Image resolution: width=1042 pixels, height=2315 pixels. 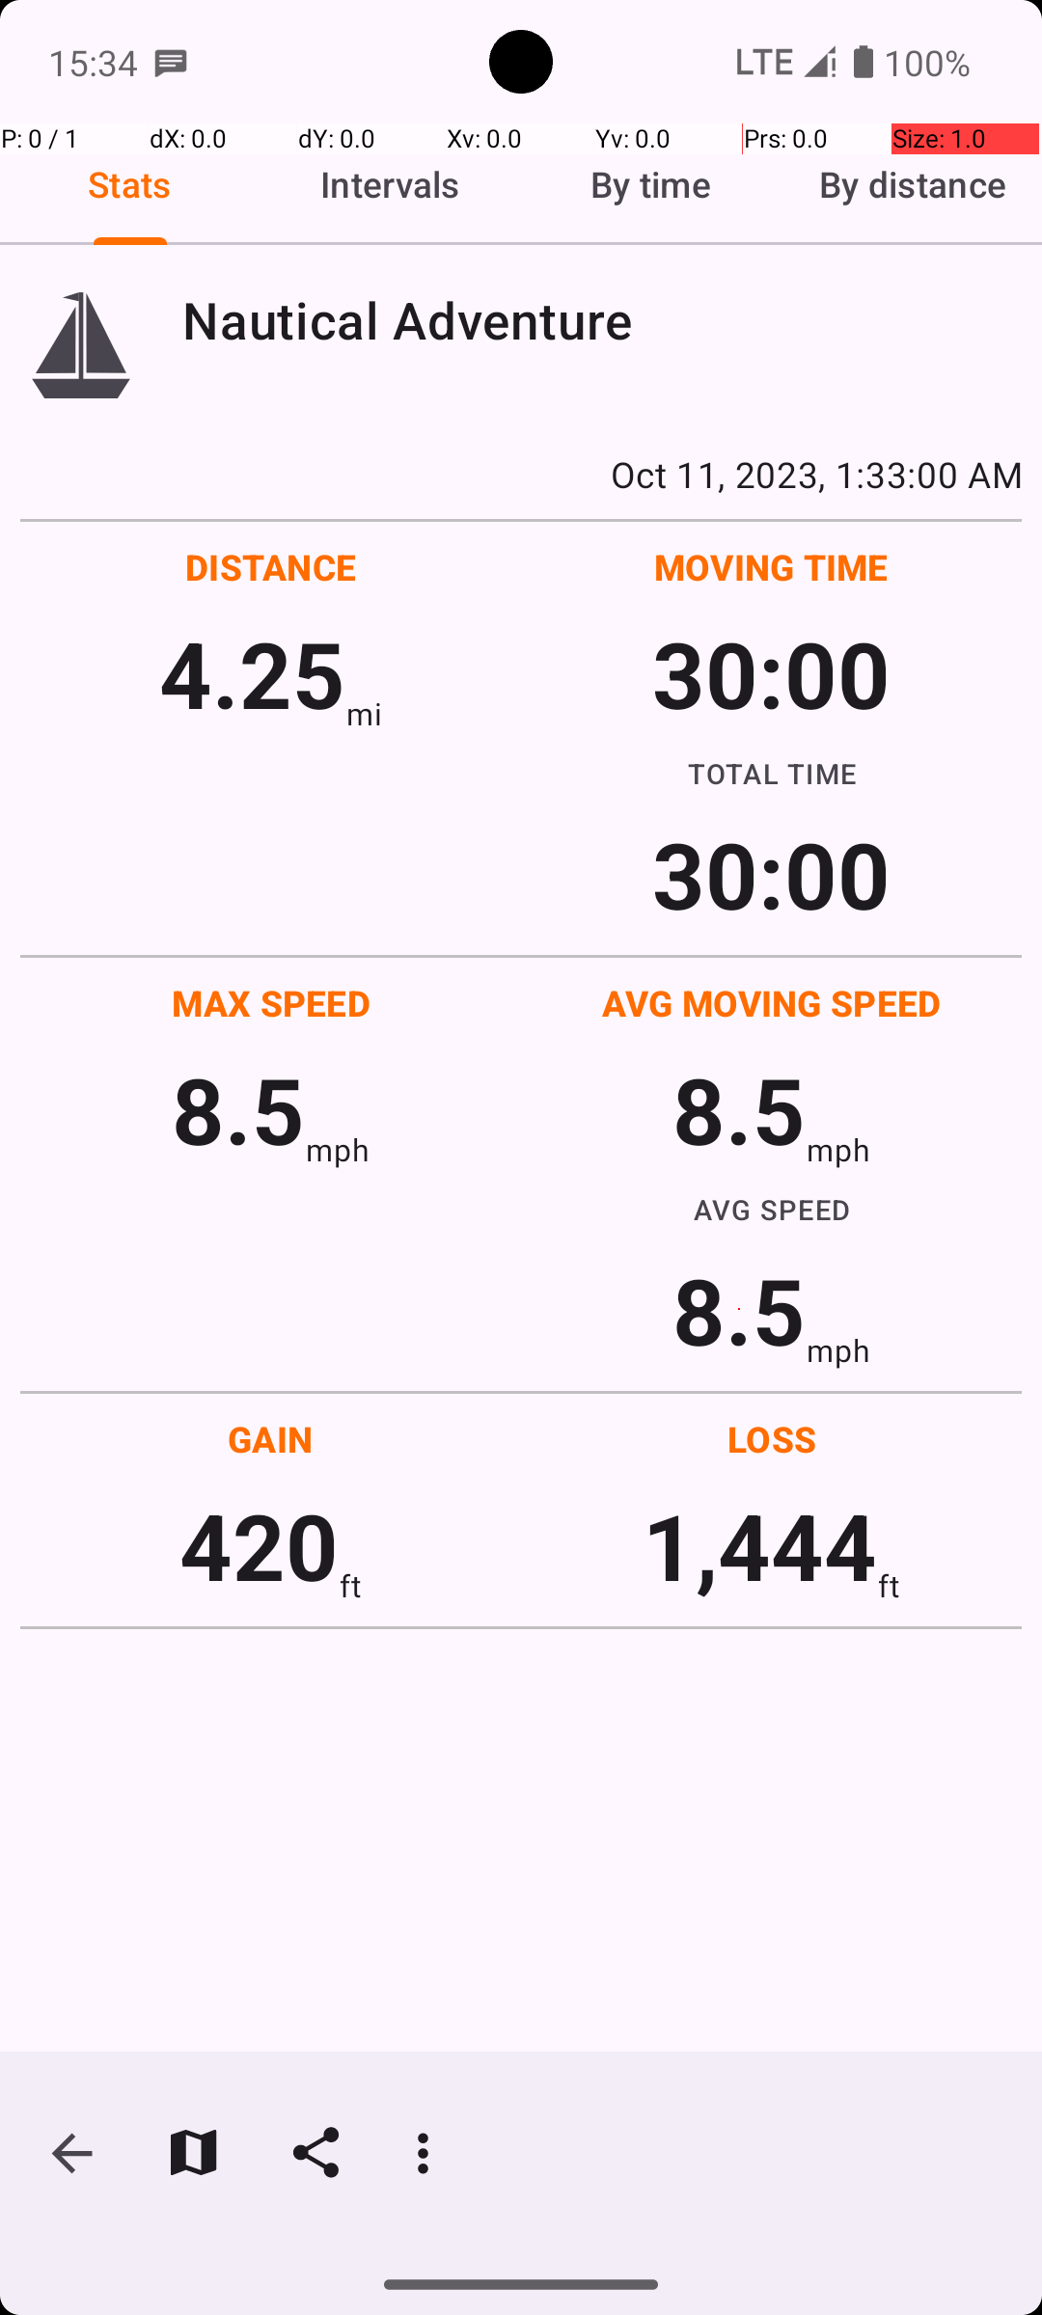 I want to click on 30:00, so click(x=772, y=673).